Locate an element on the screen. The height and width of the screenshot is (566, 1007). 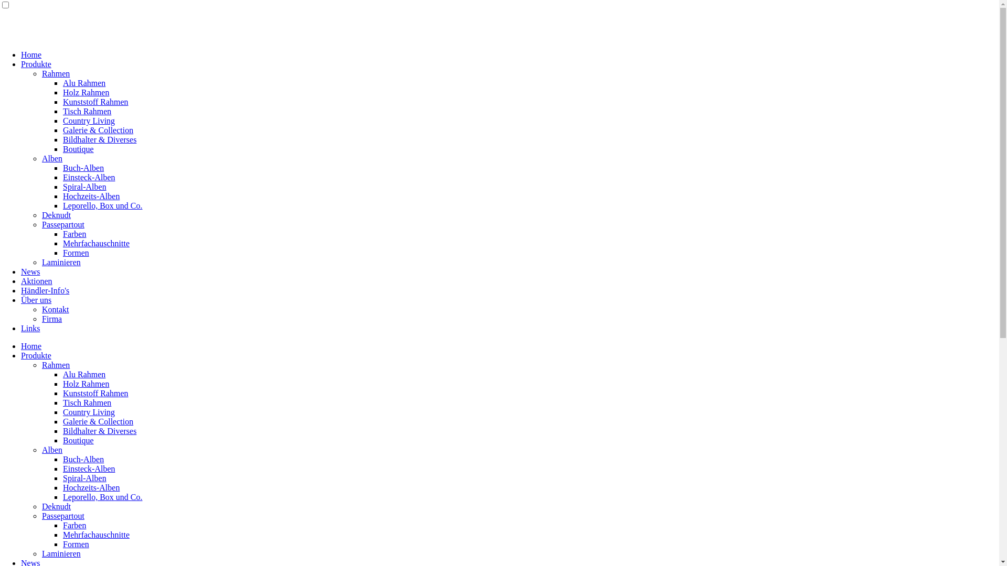
Boutique is located at coordinates (79, 149).